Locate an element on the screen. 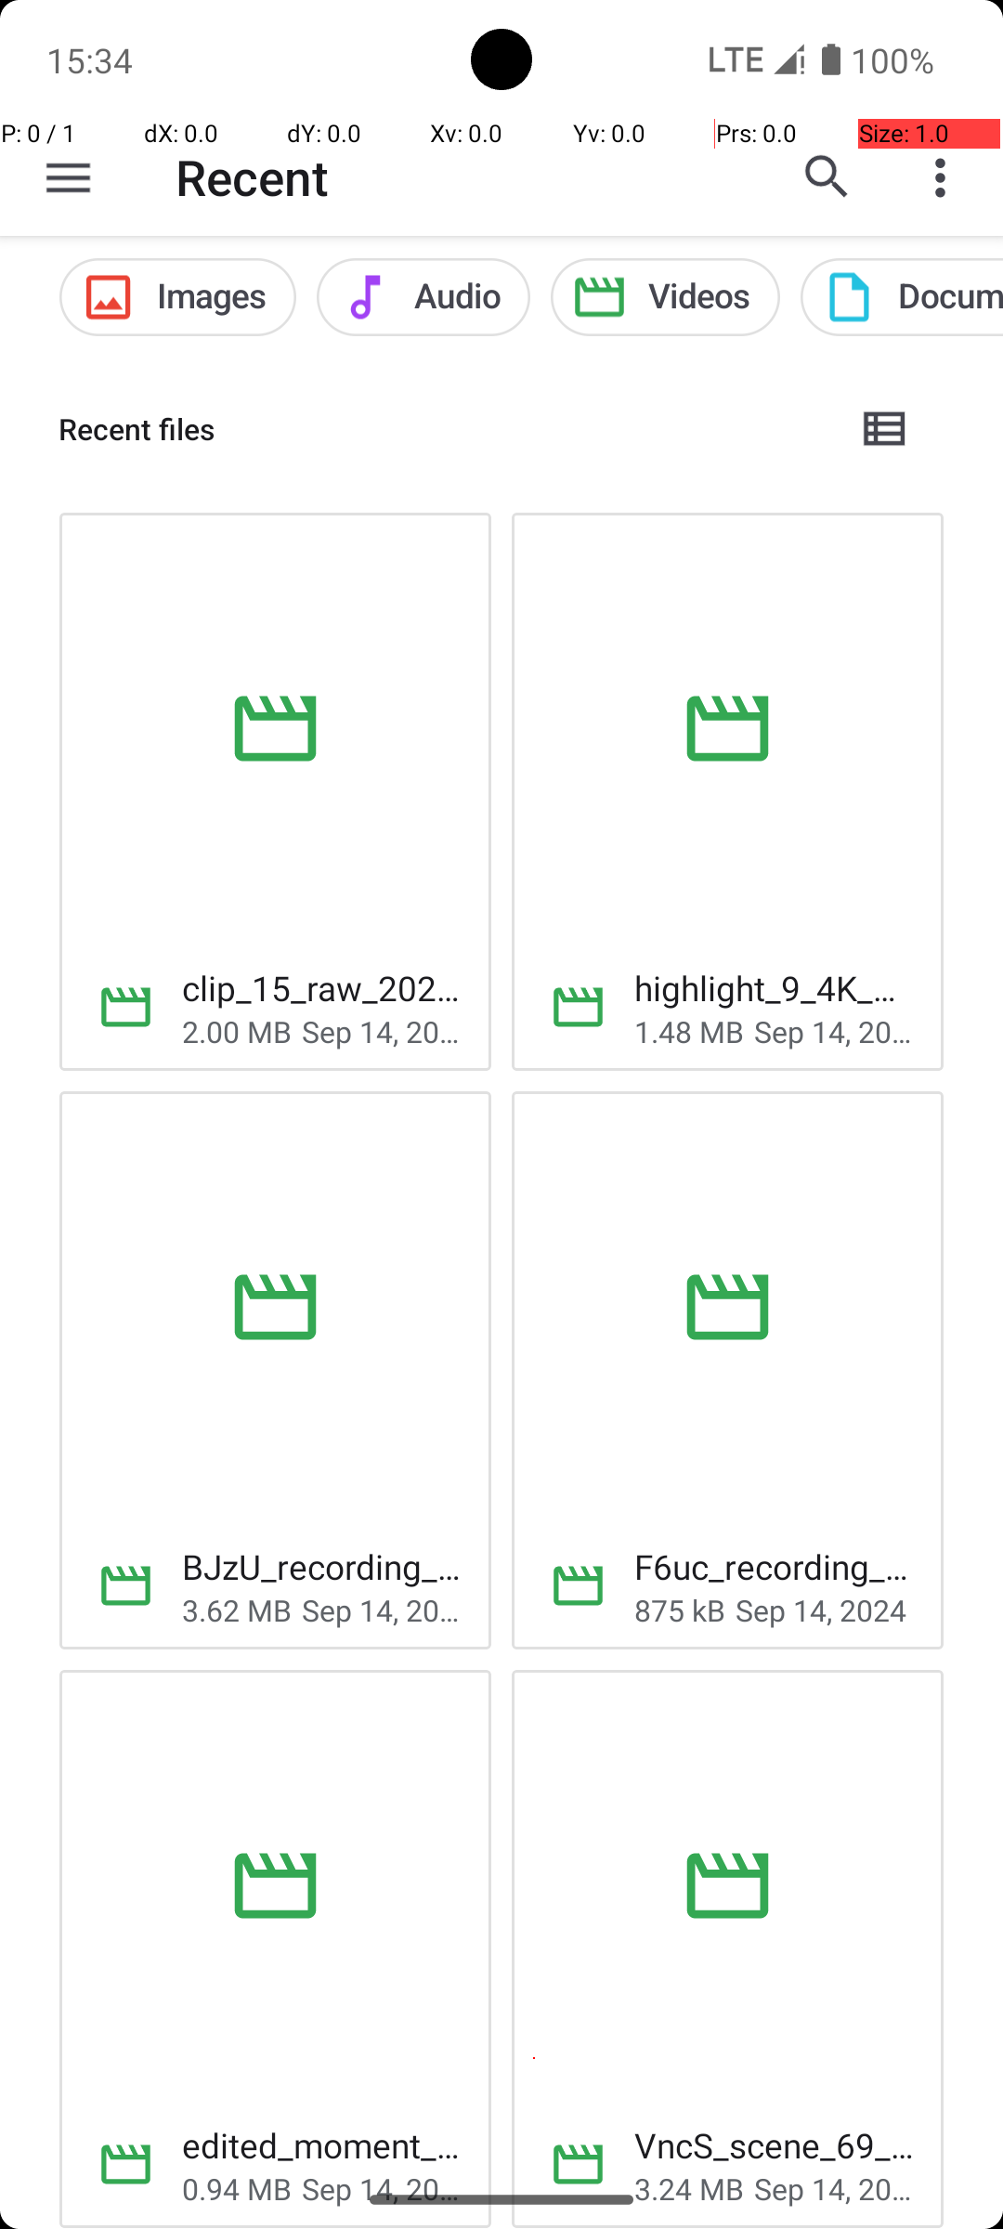  clip_15_raw_2023_05_29.mp4 is located at coordinates (321, 988).